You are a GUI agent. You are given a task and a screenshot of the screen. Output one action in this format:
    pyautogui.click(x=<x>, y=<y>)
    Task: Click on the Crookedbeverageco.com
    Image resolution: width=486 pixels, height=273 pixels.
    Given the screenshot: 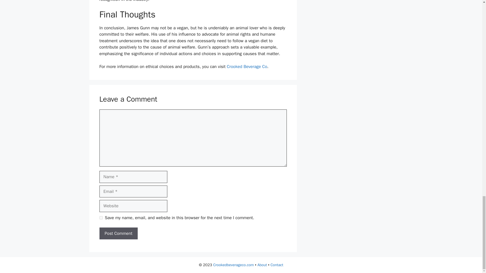 What is the action you would take?
    pyautogui.click(x=233, y=265)
    